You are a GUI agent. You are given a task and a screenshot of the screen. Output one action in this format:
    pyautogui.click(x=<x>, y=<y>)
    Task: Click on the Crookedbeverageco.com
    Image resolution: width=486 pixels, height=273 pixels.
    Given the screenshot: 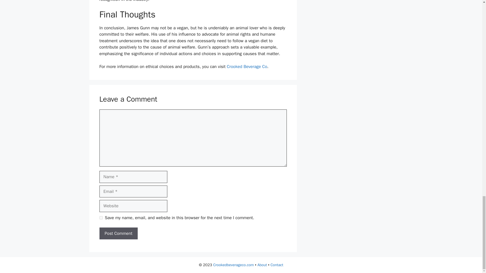 What is the action you would take?
    pyautogui.click(x=233, y=265)
    